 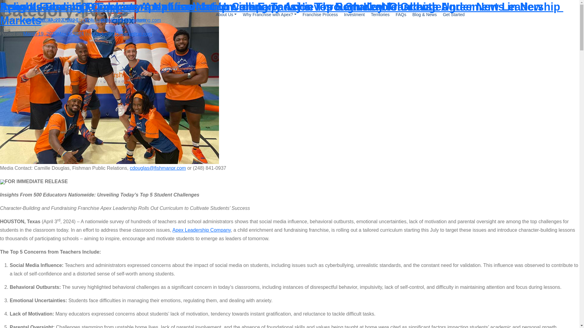 I want to click on Get Started, so click(x=454, y=15).